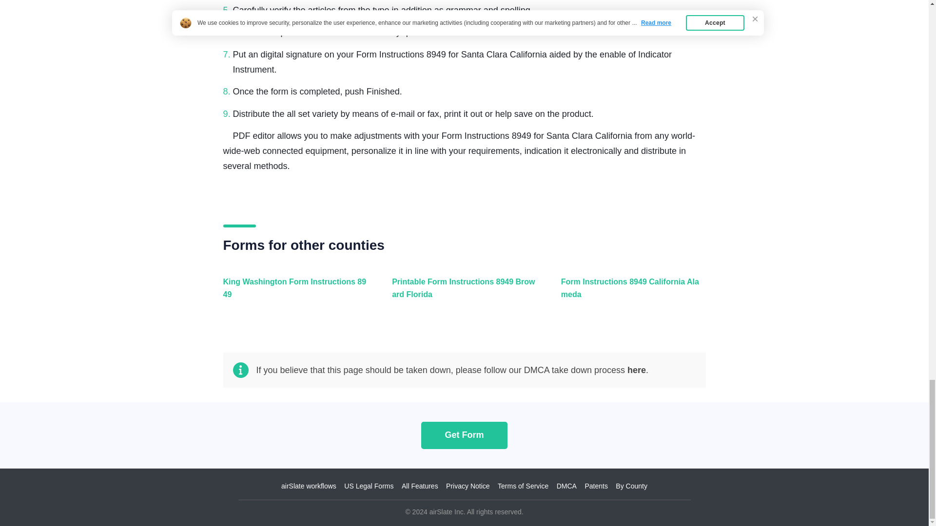 This screenshot has width=936, height=526. What do you see at coordinates (632, 486) in the screenshot?
I see `By County` at bounding box center [632, 486].